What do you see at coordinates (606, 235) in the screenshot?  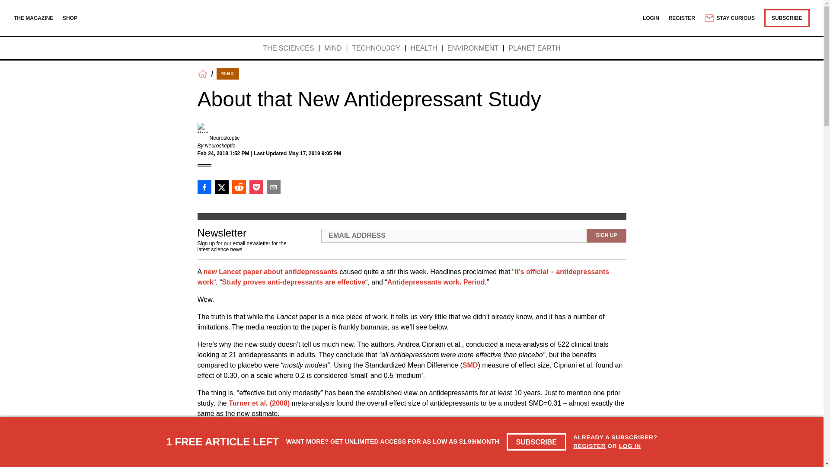 I see `SIGN UP` at bounding box center [606, 235].